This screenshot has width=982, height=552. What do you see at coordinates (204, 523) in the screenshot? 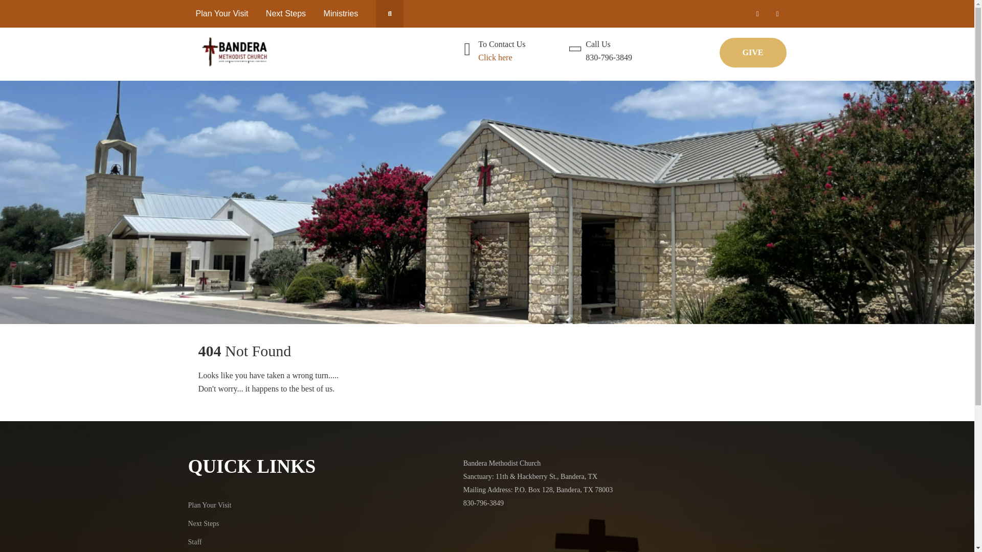
I see `Next Steps` at bounding box center [204, 523].